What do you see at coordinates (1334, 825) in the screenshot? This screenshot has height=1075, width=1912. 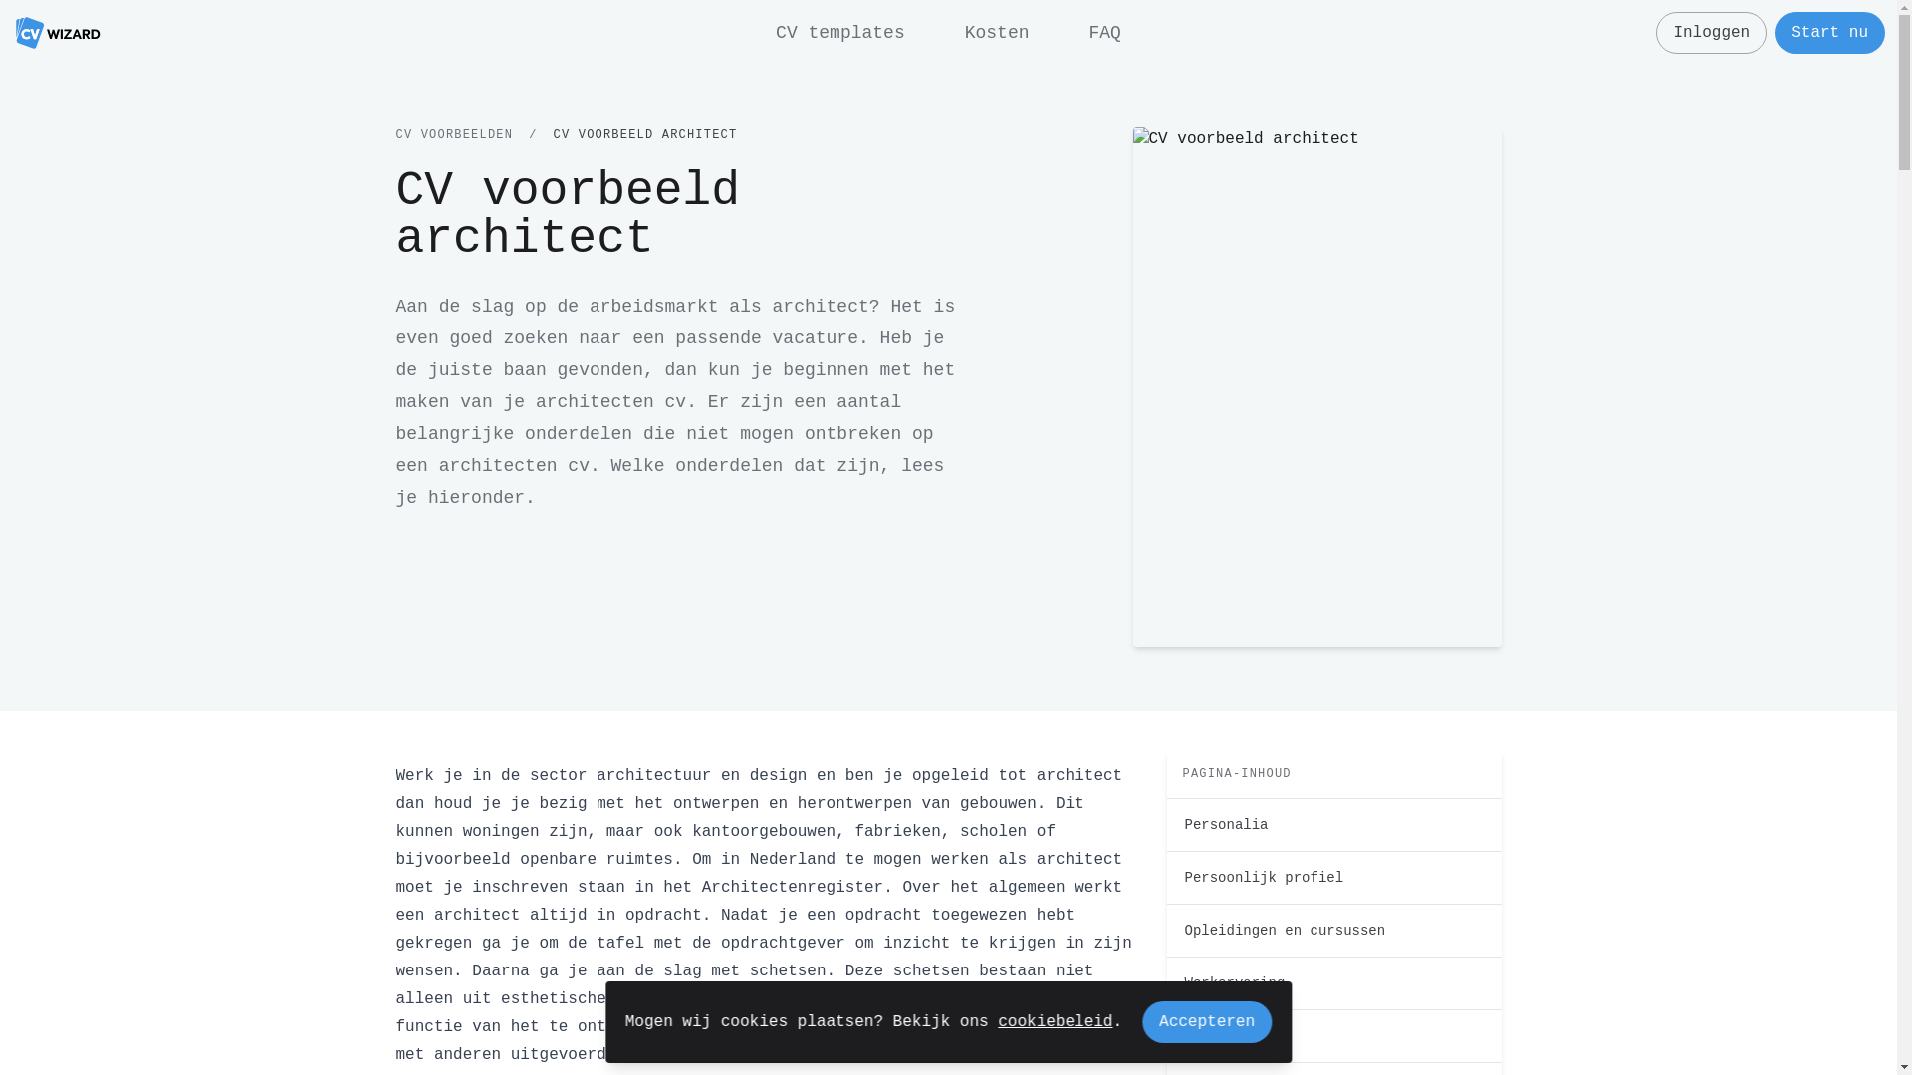 I see `Personalia` at bounding box center [1334, 825].